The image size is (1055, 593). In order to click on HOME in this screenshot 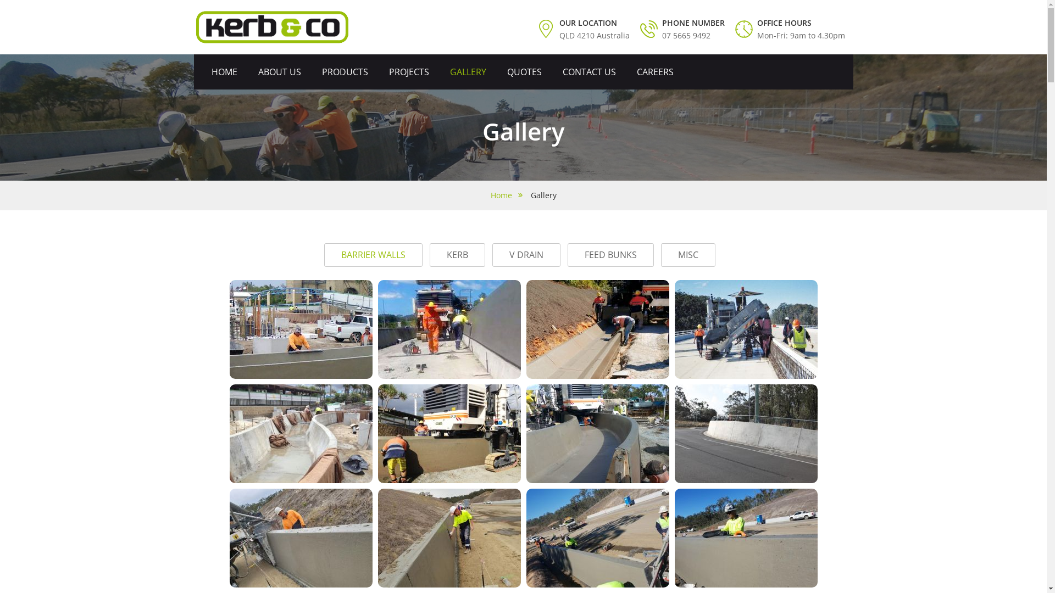, I will do `click(224, 72)`.